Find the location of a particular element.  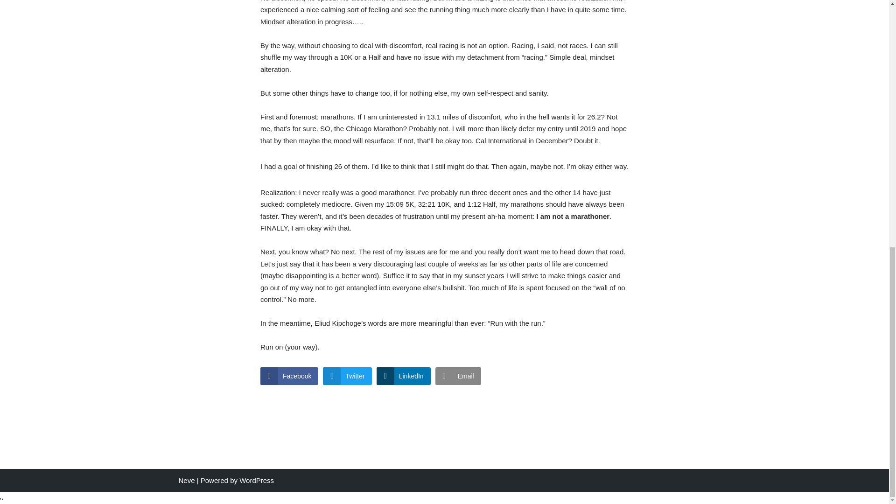

Facebook is located at coordinates (289, 376).